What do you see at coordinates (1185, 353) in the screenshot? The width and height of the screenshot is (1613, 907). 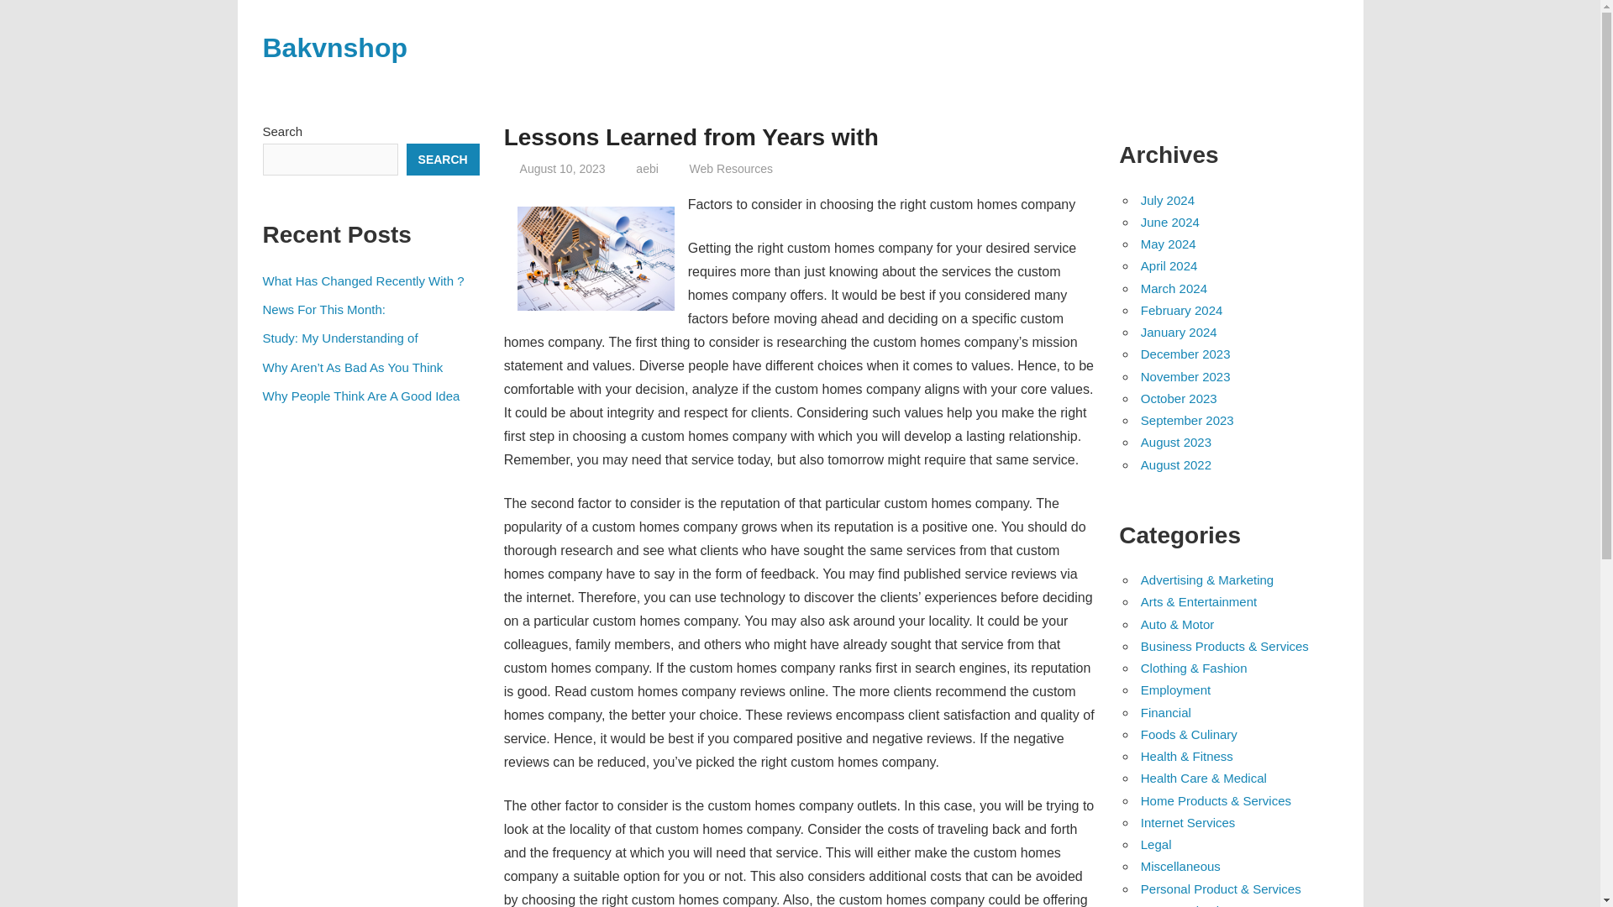 I see `December 2023` at bounding box center [1185, 353].